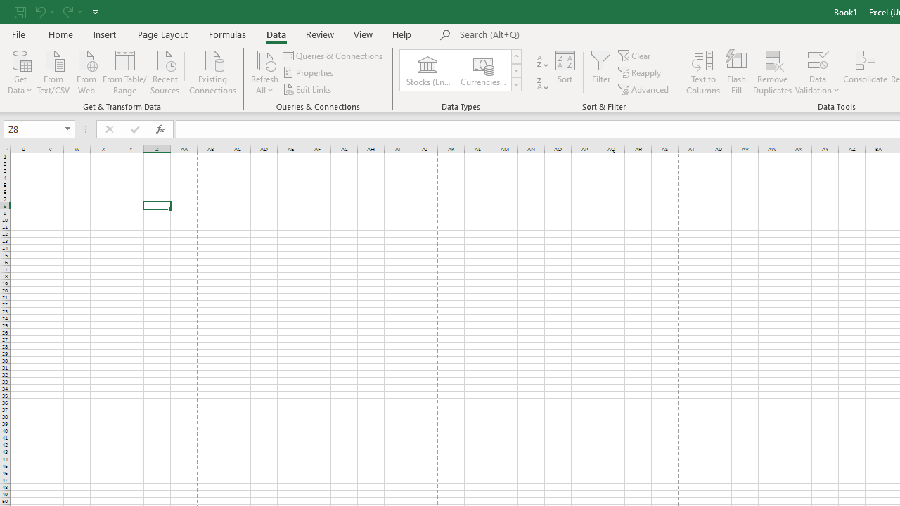 This screenshot has height=506, width=900. Describe the element at coordinates (516, 84) in the screenshot. I see `Data Types` at that location.